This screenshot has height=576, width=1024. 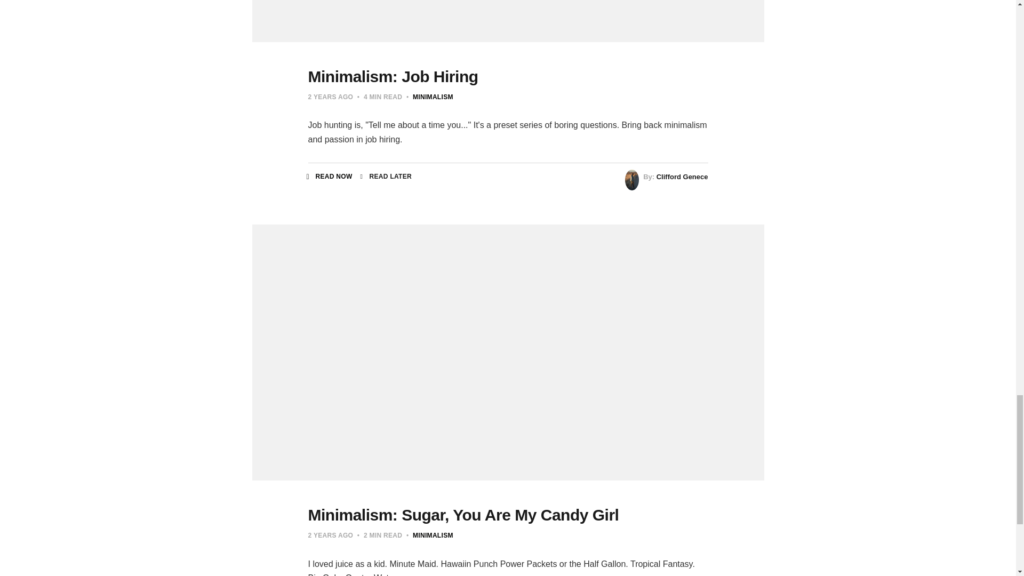 I want to click on Clifford Genece, so click(x=682, y=177).